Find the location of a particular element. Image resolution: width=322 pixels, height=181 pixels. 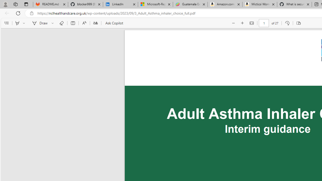

Read aloud is located at coordinates (84, 23).